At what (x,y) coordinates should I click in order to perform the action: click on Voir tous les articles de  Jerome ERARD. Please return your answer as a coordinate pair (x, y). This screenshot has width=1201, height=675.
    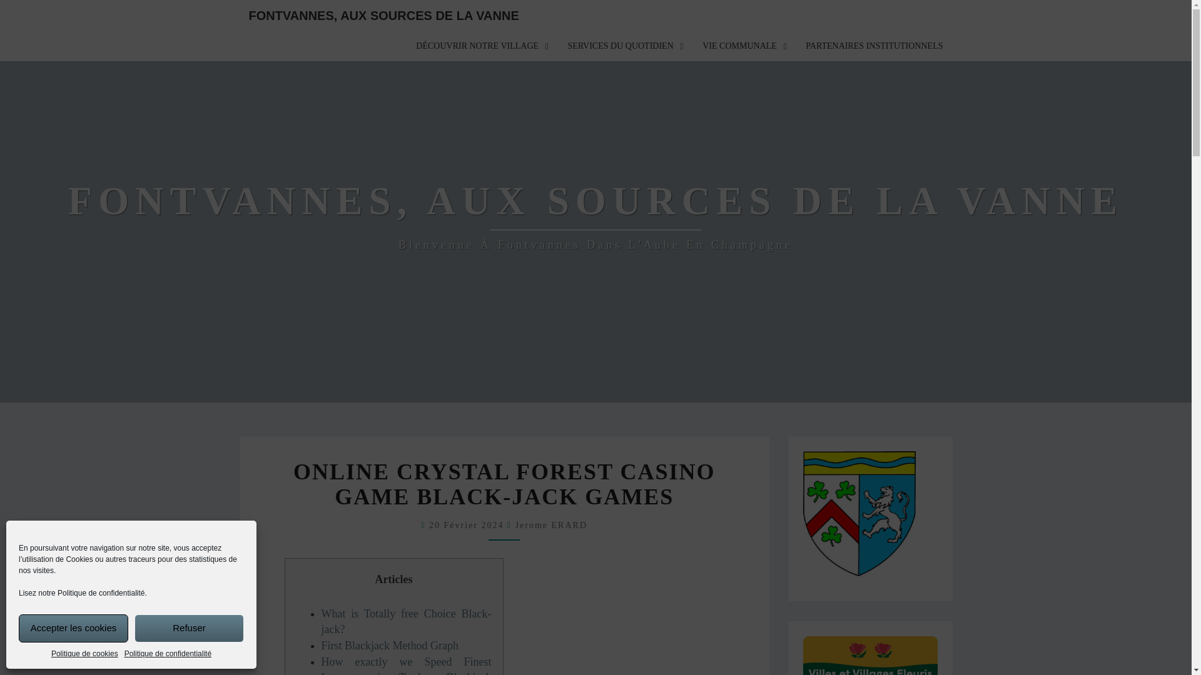
    Looking at the image, I should click on (550, 525).